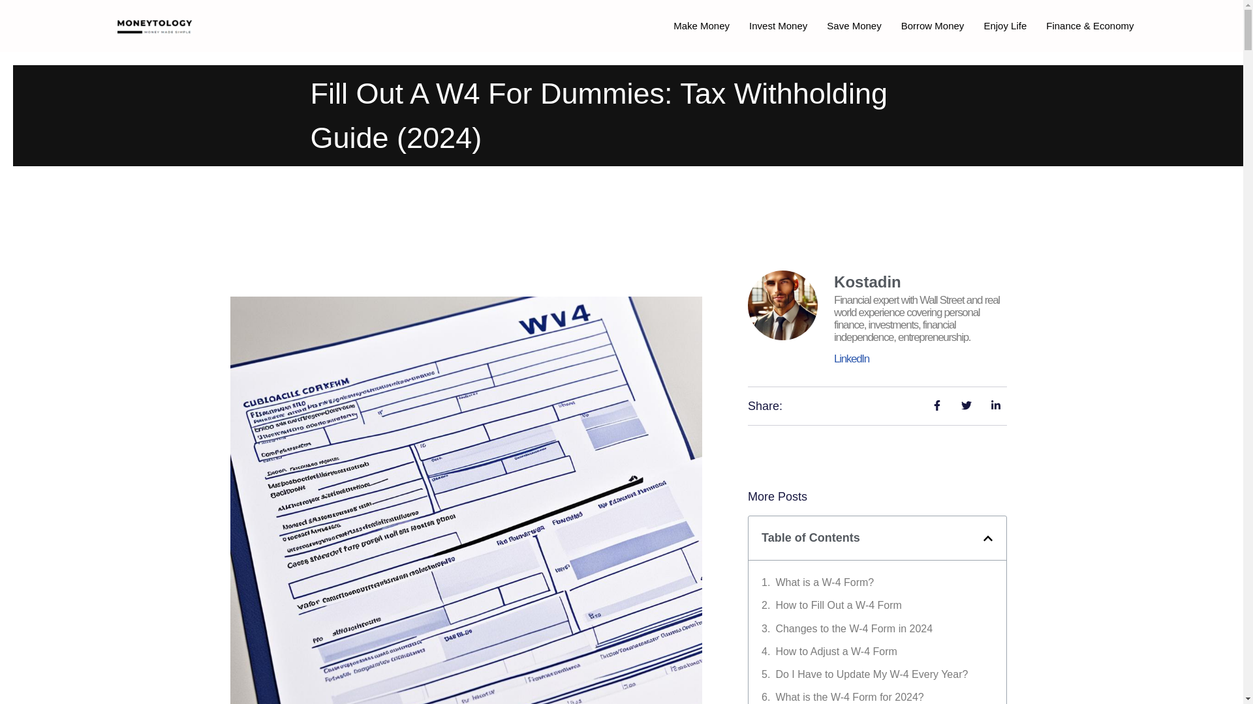  Describe the element at coordinates (836, 652) in the screenshot. I see `How to Adjust a W-4 Form` at that location.